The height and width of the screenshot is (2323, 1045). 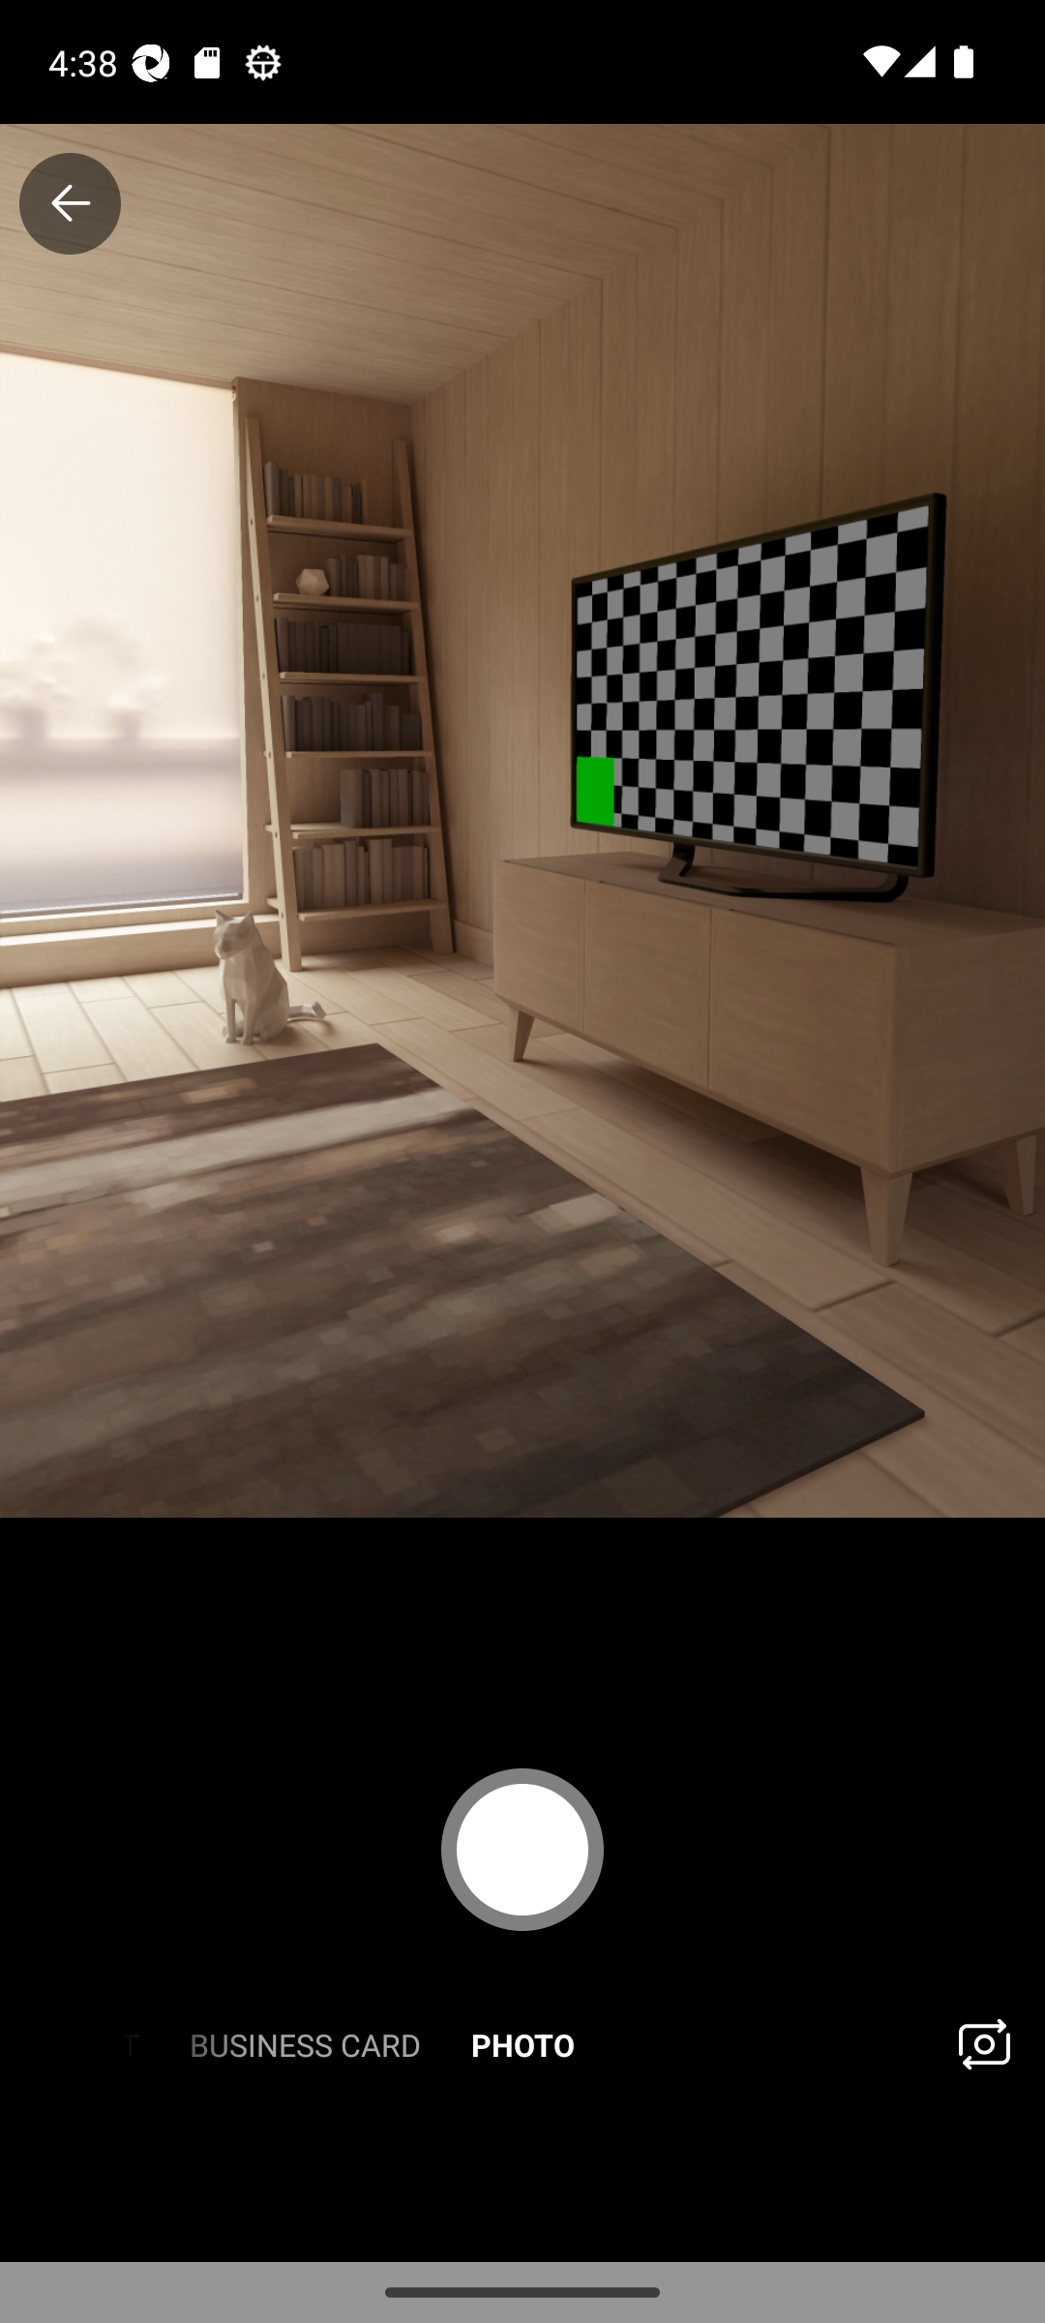 What do you see at coordinates (522, 2042) in the screenshot?
I see `PHOTO` at bounding box center [522, 2042].